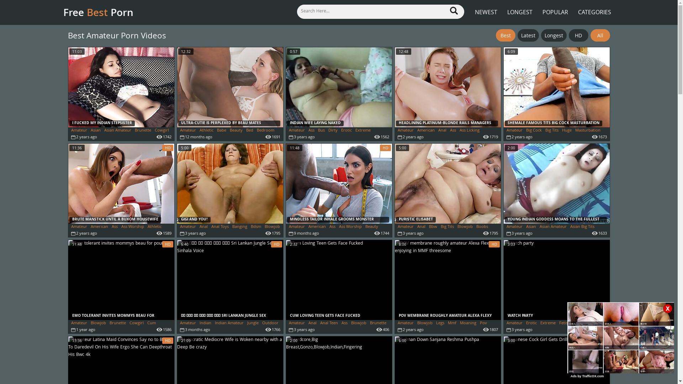 The width and height of the screenshot is (683, 384). I want to click on Brunette, so click(143, 131).